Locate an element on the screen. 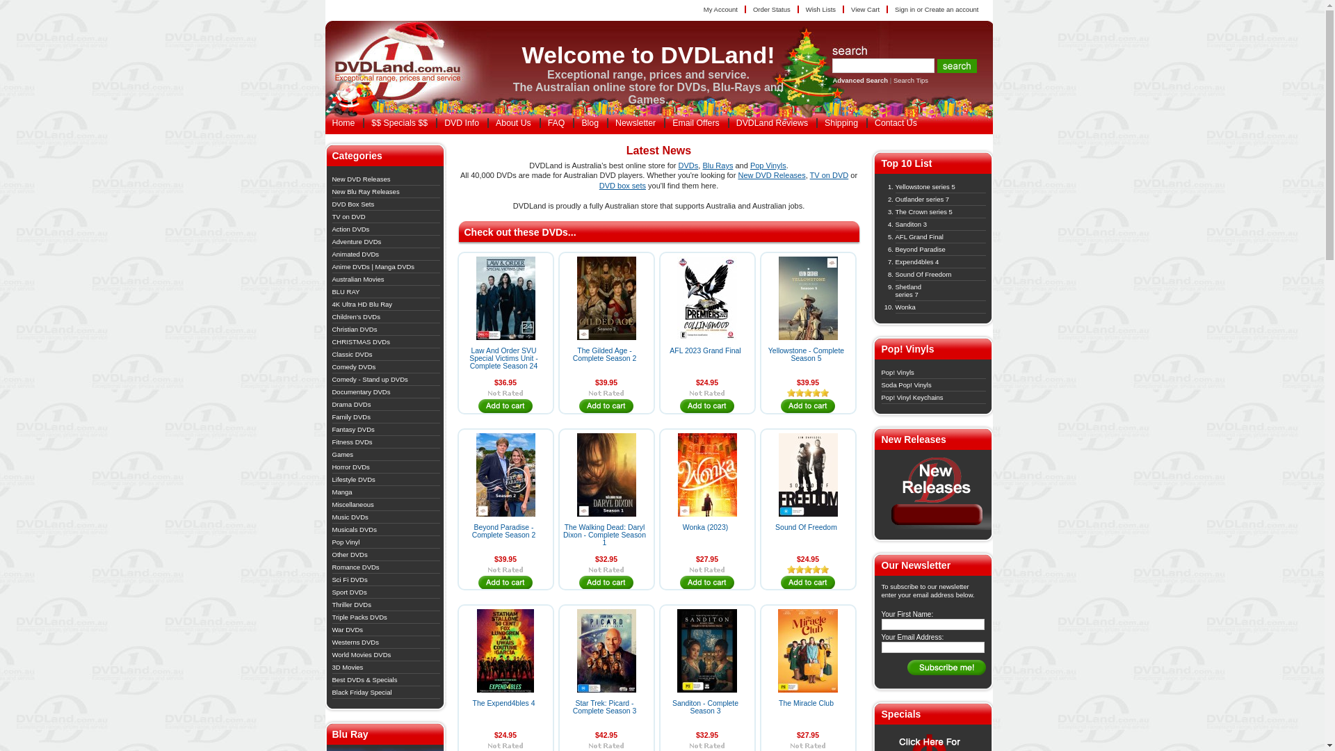  Drama DVDs is located at coordinates (352, 405).